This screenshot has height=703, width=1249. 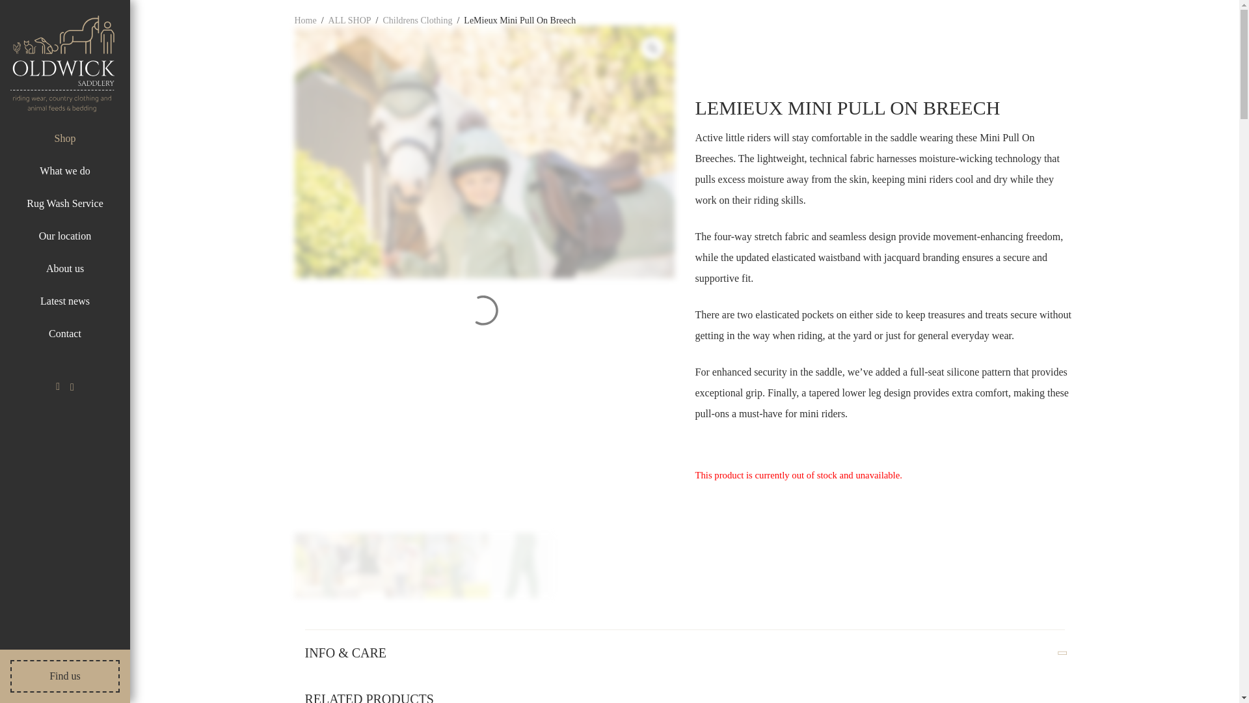 I want to click on Latest news, so click(x=65, y=301).